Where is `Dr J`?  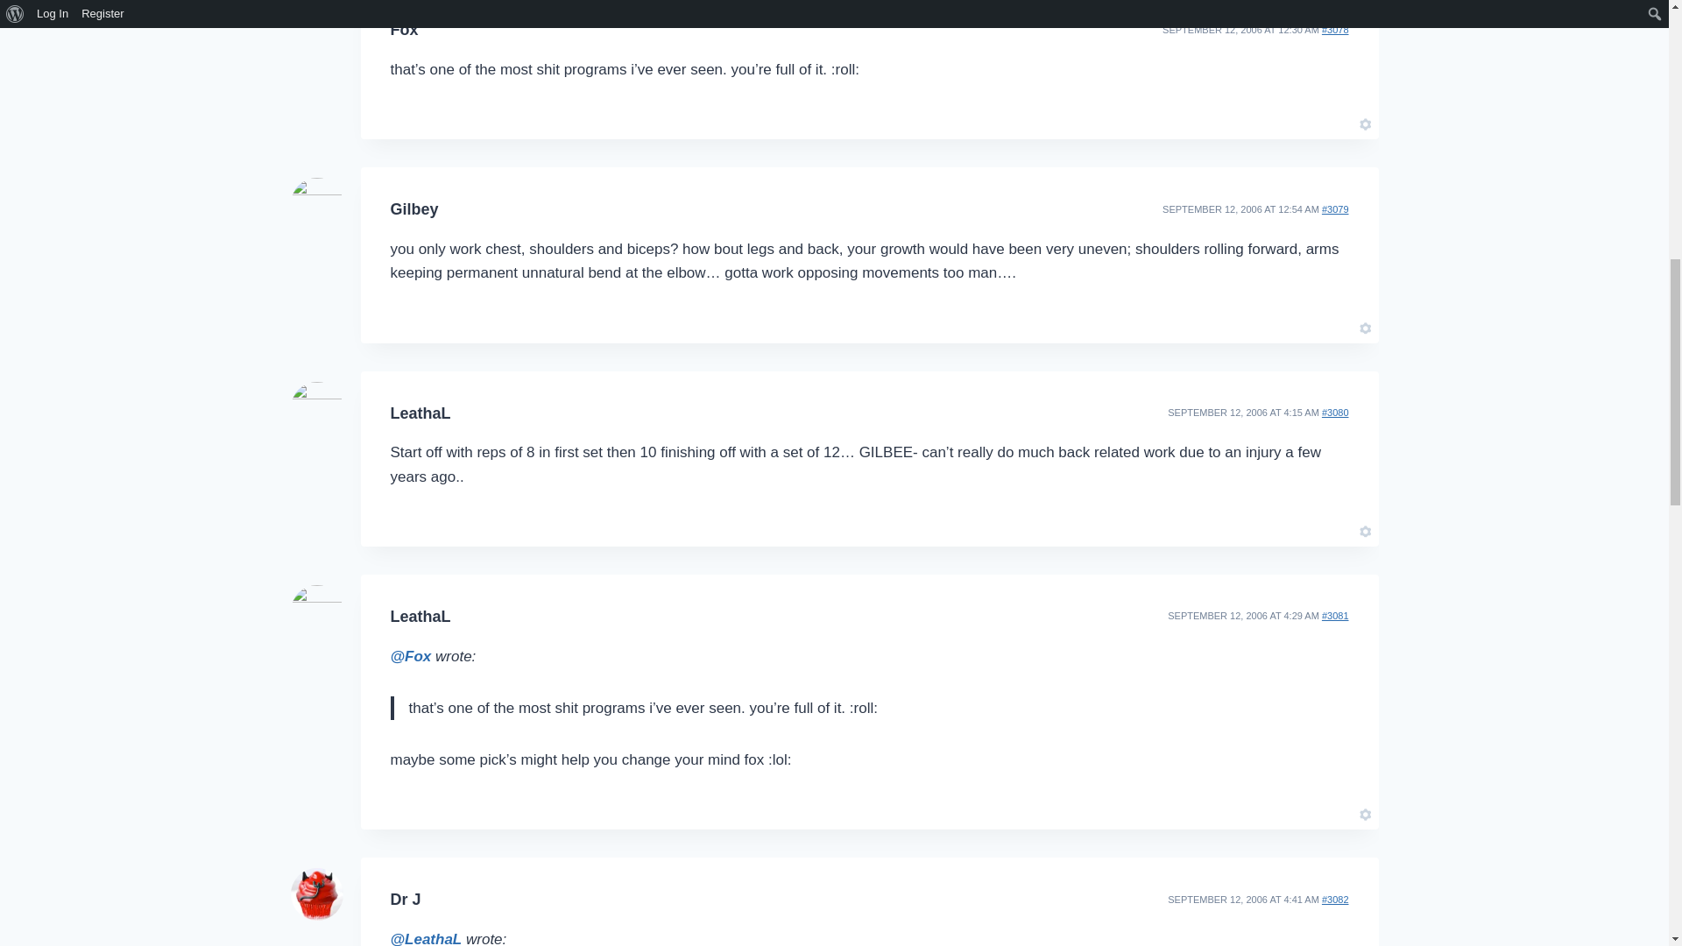
Dr J is located at coordinates (406, 899).